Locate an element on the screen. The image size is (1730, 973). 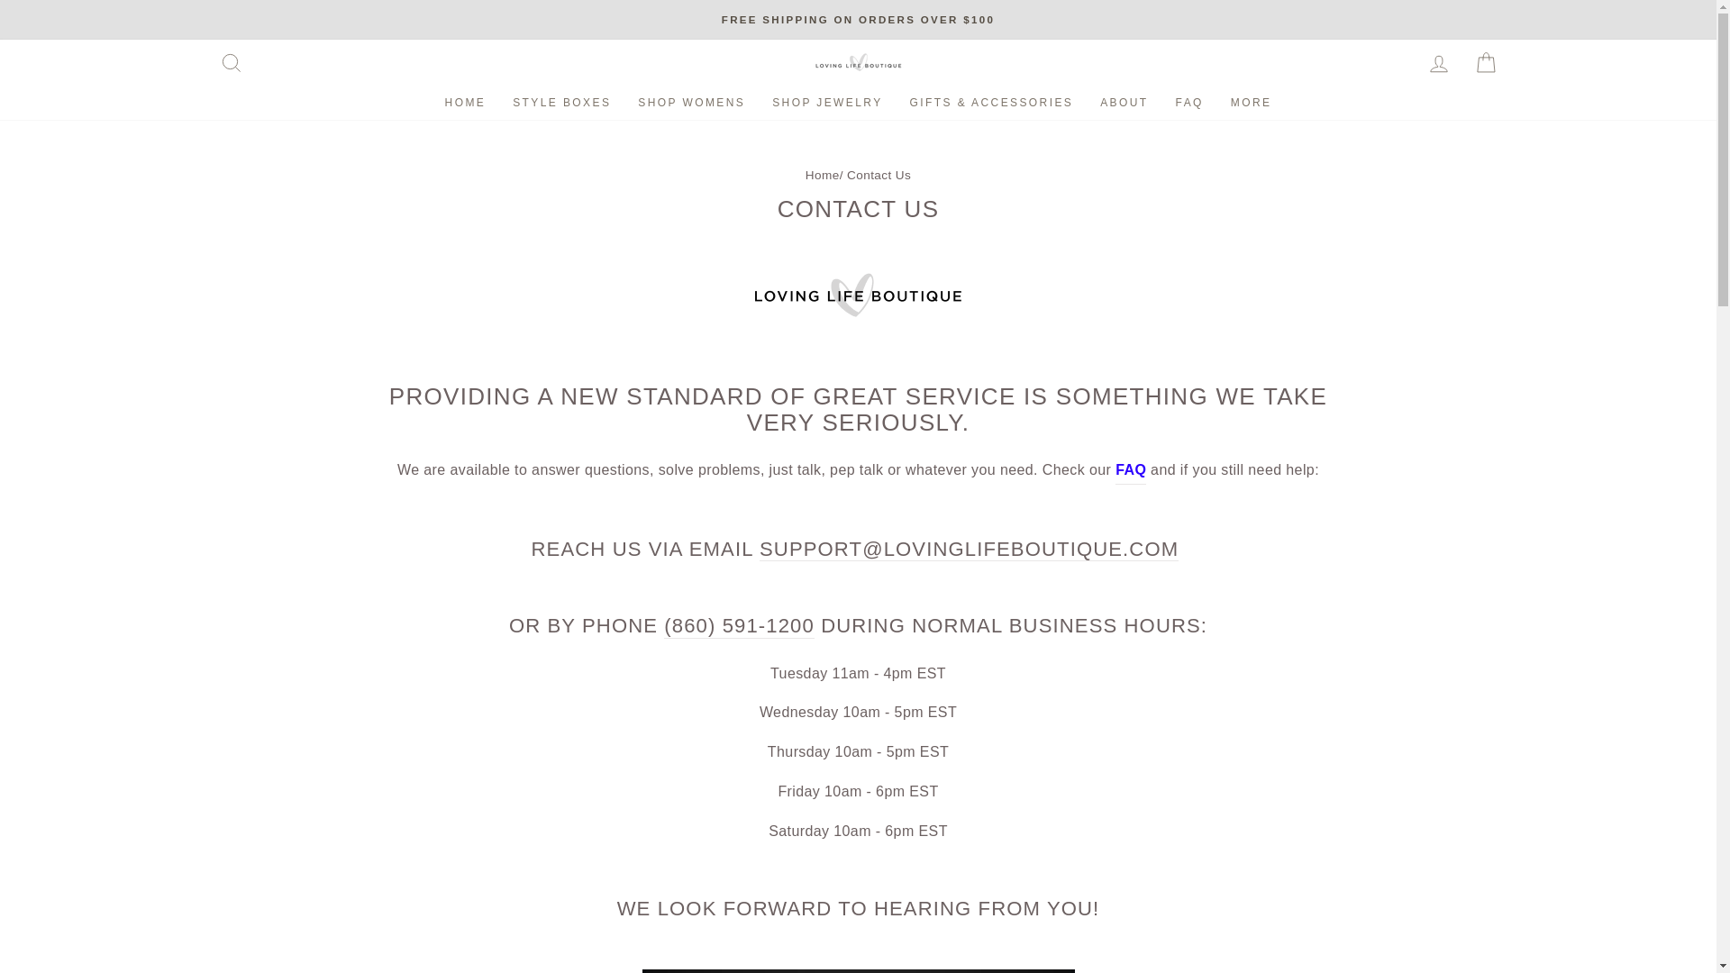
Back to the frontpage is located at coordinates (822, 175).